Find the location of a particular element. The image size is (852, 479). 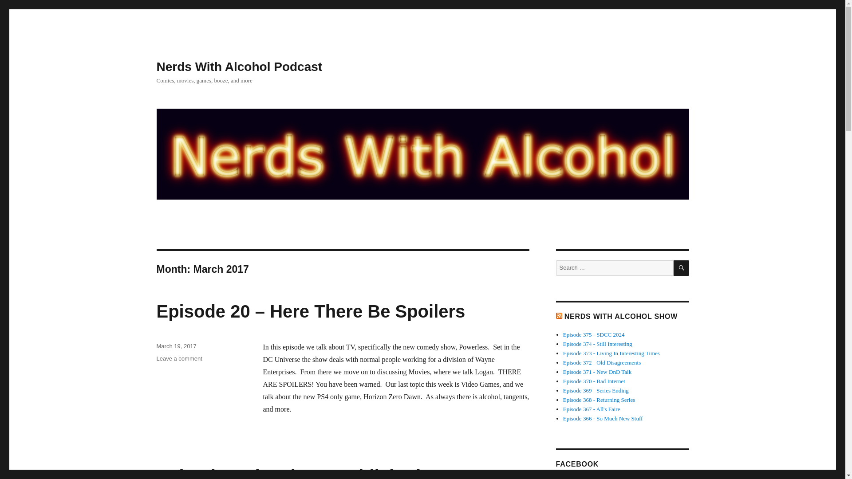

Episode 370 - Bad Internet is located at coordinates (594, 381).